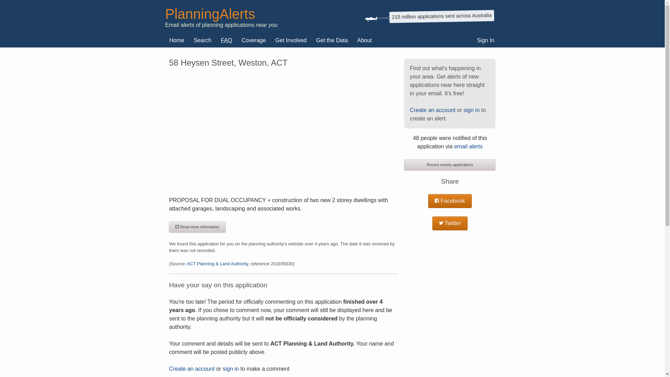 The width and height of the screenshot is (670, 377). Describe the element at coordinates (486, 40) in the screenshot. I see `Sign In` at that location.